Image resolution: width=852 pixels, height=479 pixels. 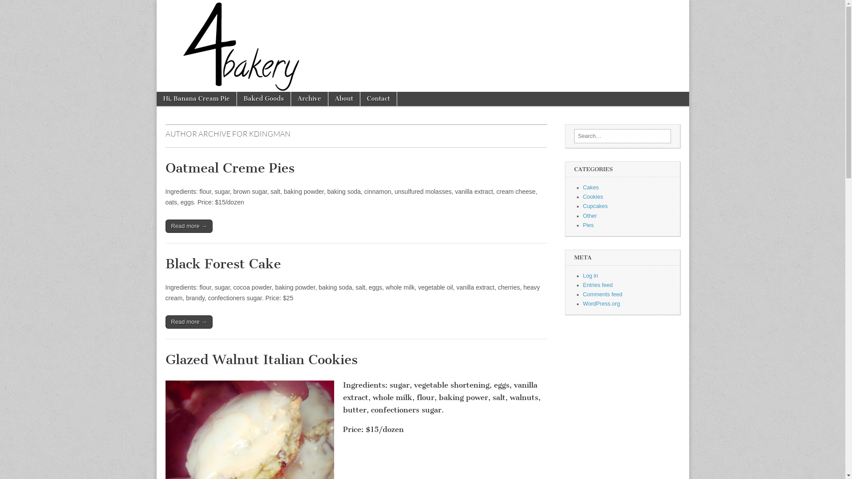 I want to click on Comments feed, so click(x=603, y=294).